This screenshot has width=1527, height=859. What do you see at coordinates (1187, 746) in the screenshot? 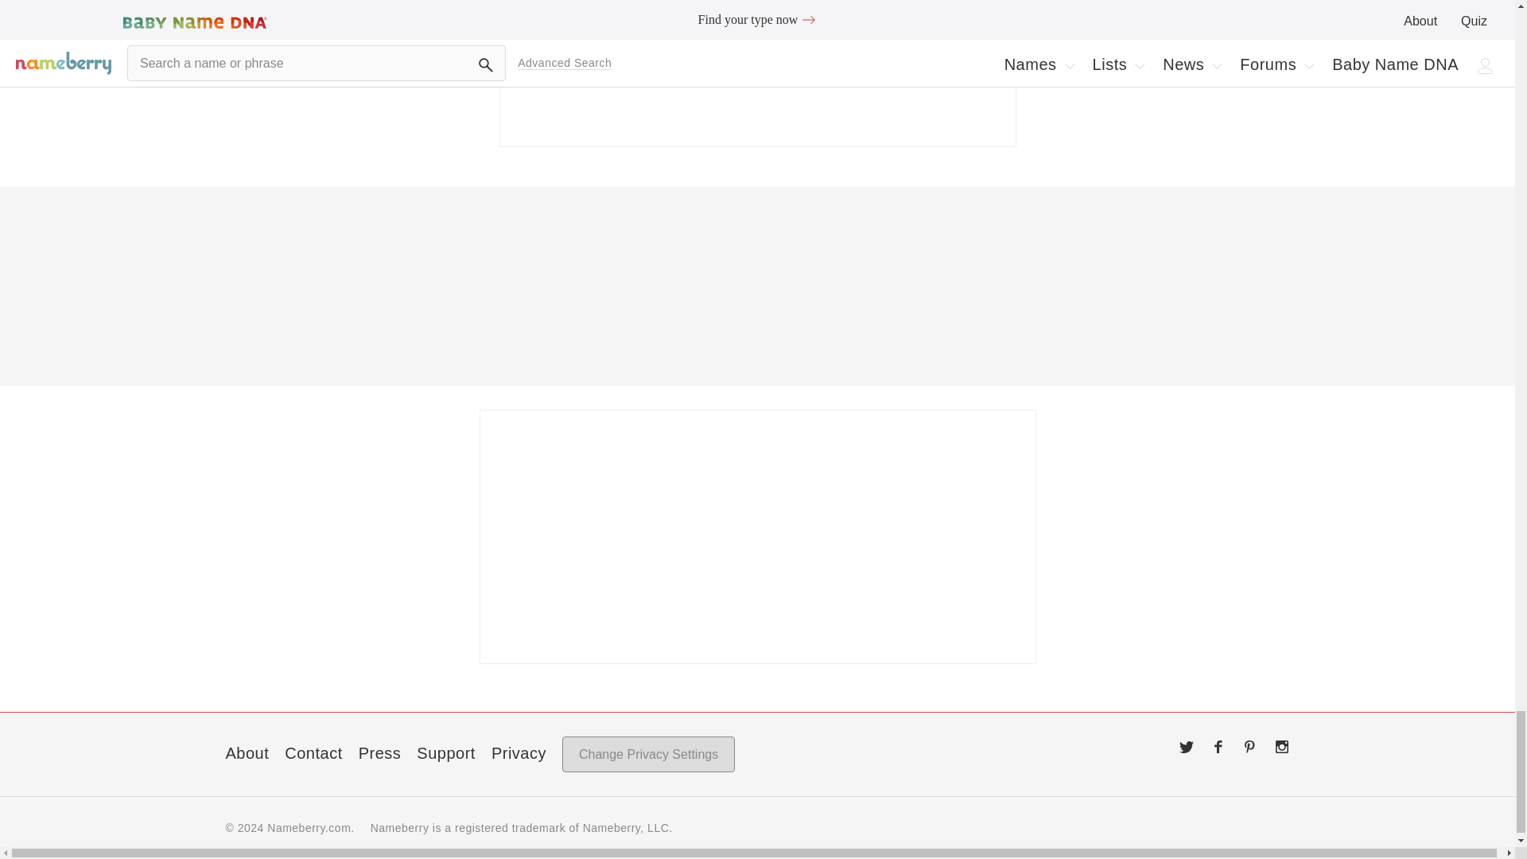
I see `Twitter` at bounding box center [1187, 746].